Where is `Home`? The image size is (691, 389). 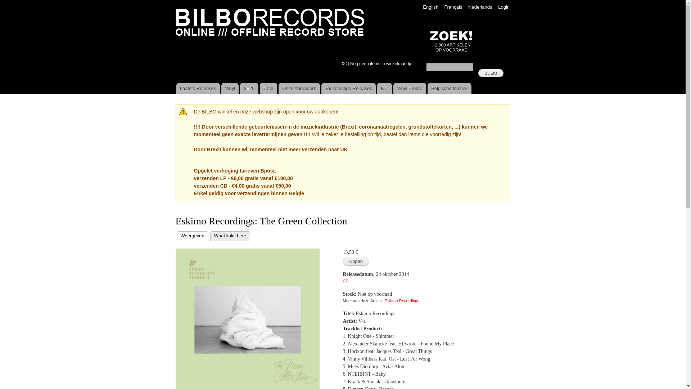 Home is located at coordinates (270, 23).